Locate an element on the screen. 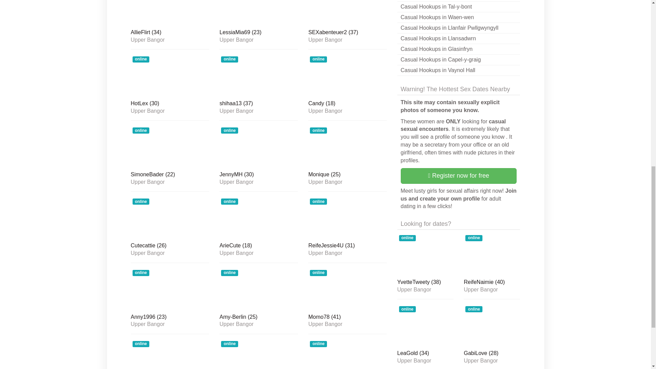 The height and width of the screenshot is (369, 656). Date AllieFlirt now! is located at coordinates (170, 13).